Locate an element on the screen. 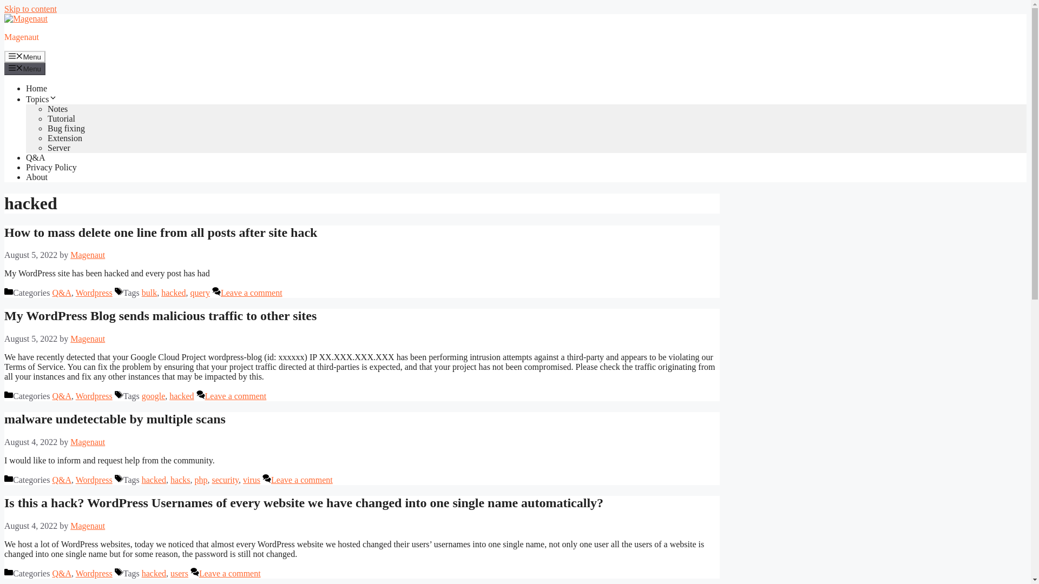 The width and height of the screenshot is (1039, 584). Home is located at coordinates (36, 88).